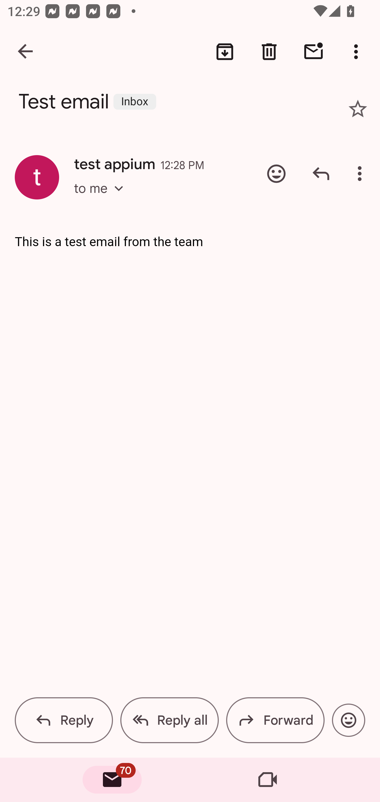 This screenshot has width=380, height=802. I want to click on More options, so click(362, 174).